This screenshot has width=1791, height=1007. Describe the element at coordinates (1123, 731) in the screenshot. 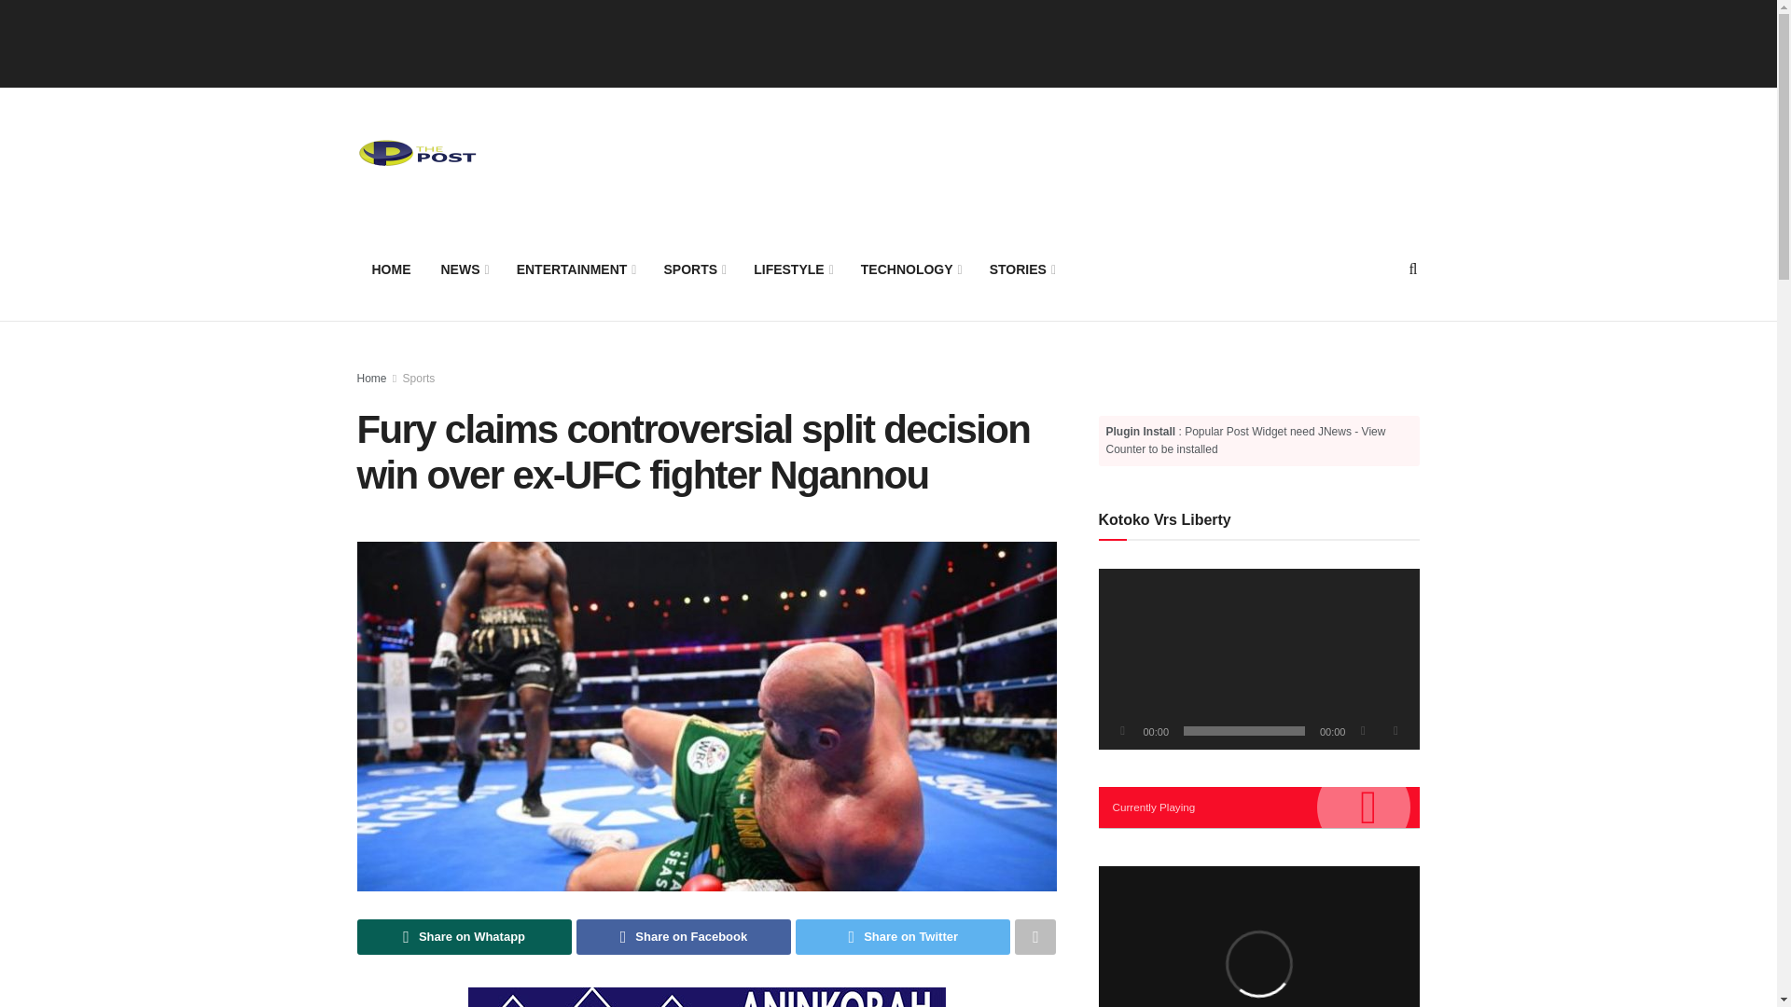

I see `Play` at that location.